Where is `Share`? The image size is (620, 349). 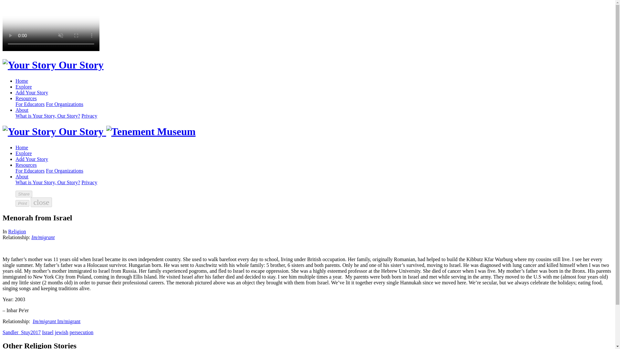 Share is located at coordinates (24, 194).